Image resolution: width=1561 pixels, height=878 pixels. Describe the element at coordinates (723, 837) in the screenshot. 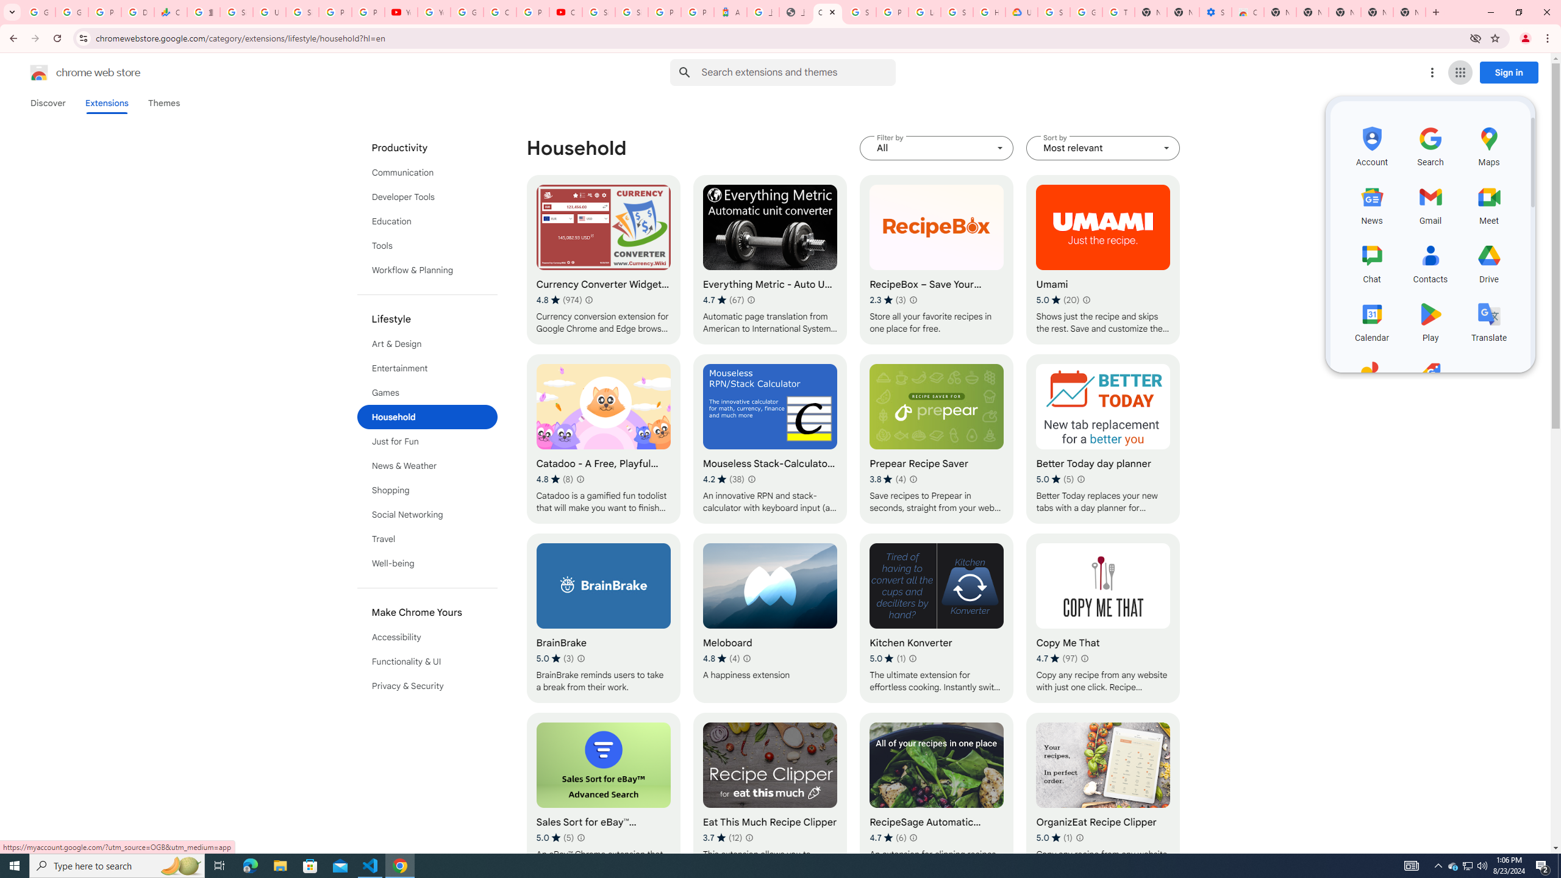

I see `Average rating 3.7 out of 5 stars. 12 ratings.` at that location.